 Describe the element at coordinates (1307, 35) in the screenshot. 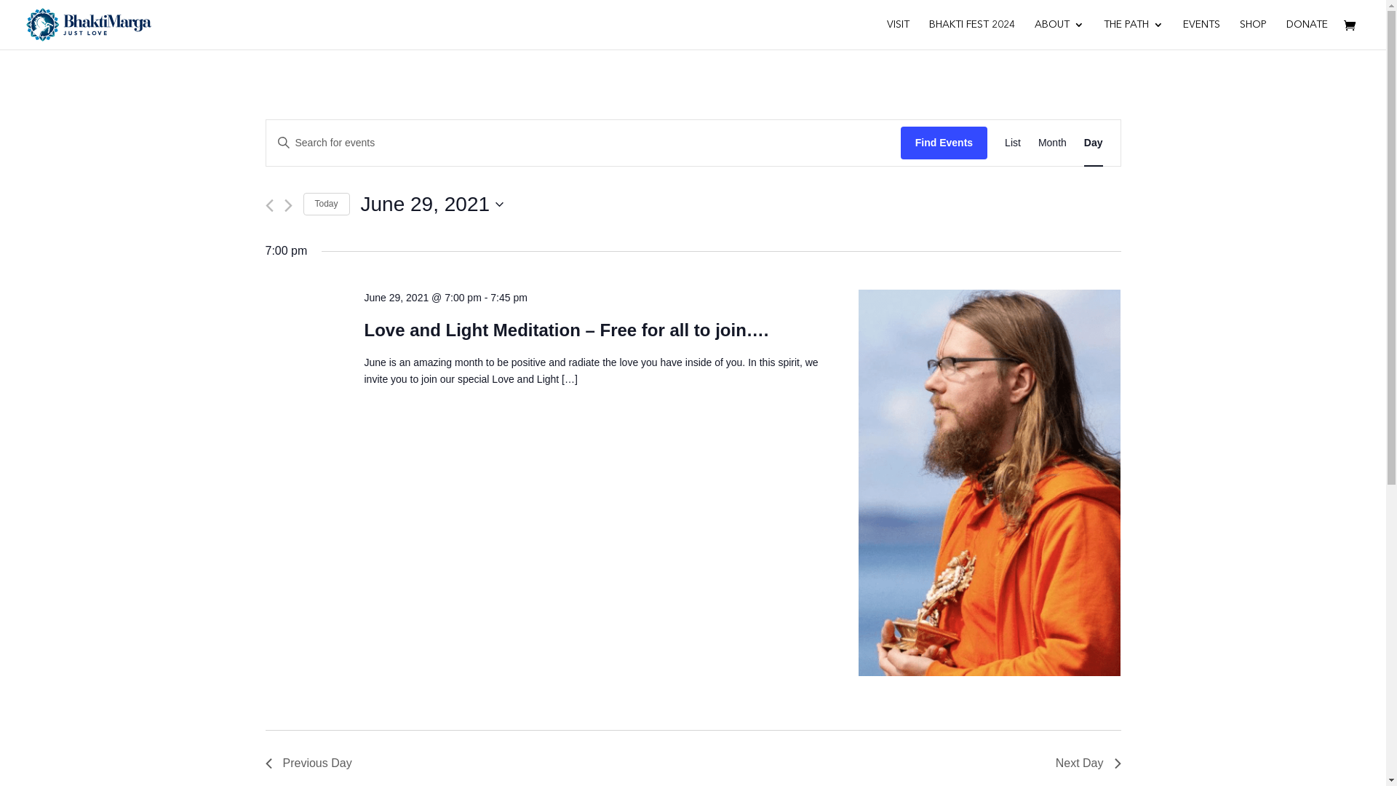

I see `DONATE` at that location.